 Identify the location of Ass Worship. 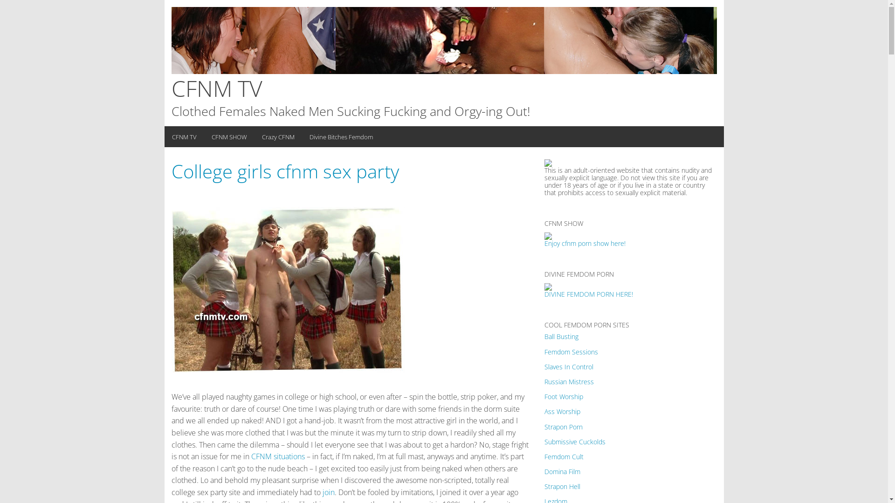
(562, 412).